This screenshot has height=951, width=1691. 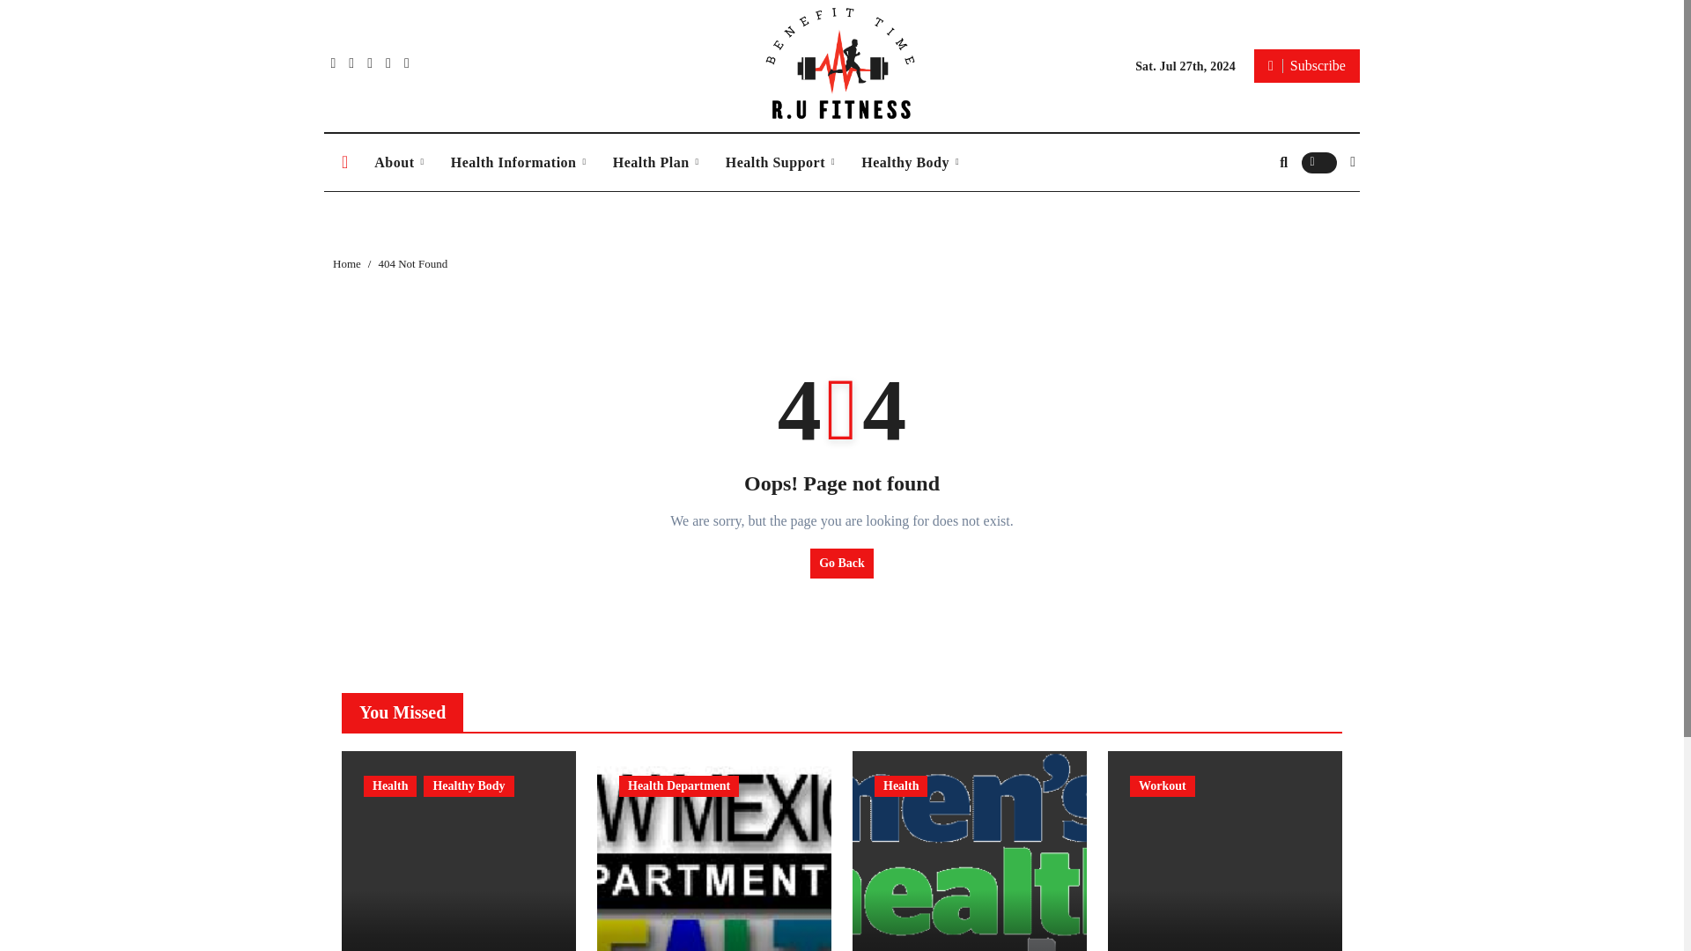 What do you see at coordinates (398, 162) in the screenshot?
I see `About` at bounding box center [398, 162].